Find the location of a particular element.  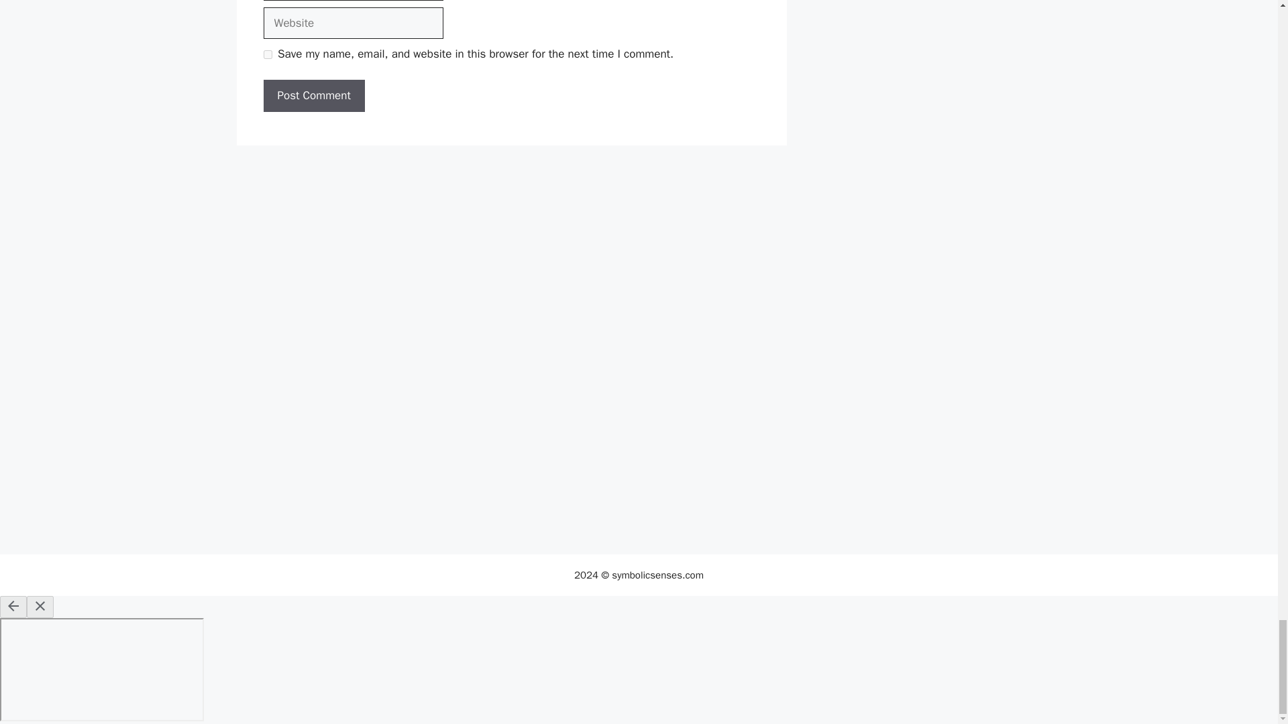

yes is located at coordinates (267, 54).